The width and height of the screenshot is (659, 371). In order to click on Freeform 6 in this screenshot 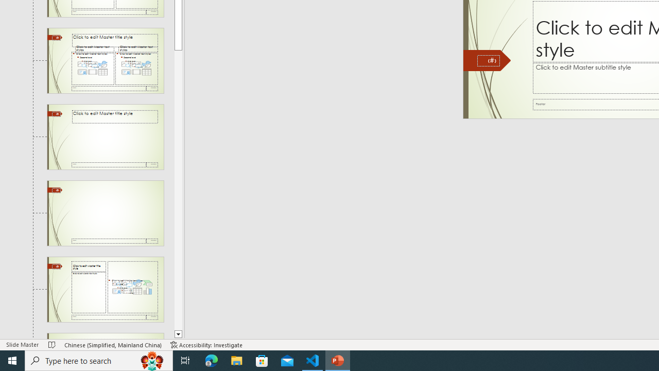, I will do `click(487, 61)`.